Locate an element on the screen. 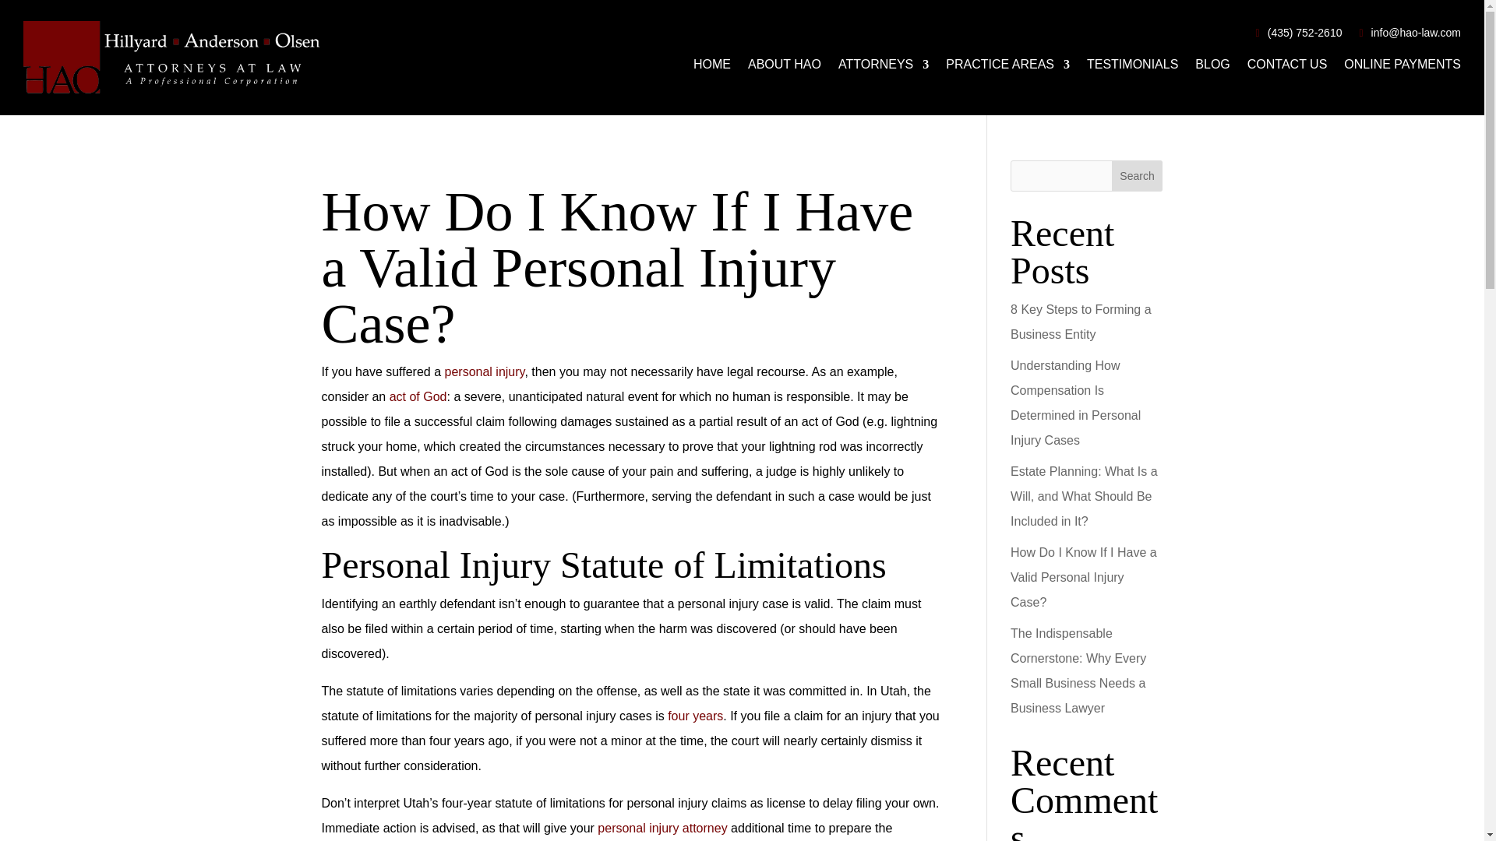  CONTACT US is located at coordinates (1287, 67).